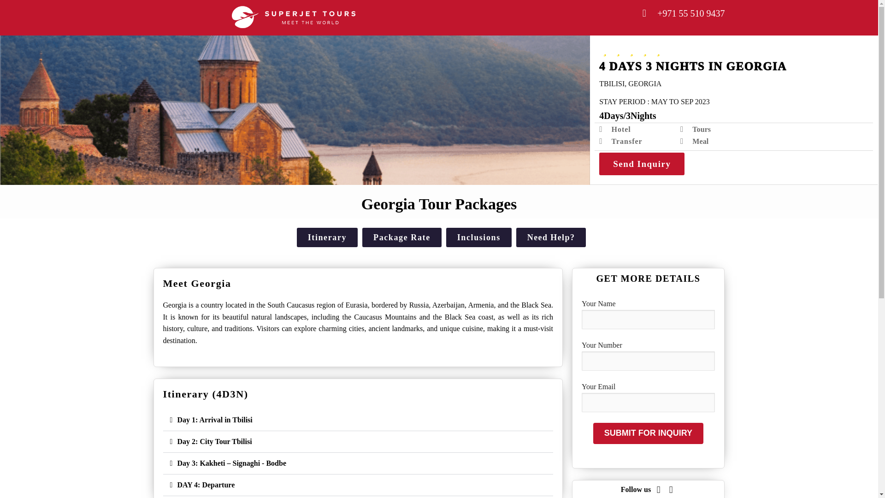 This screenshot has height=498, width=885. Describe the element at coordinates (648, 433) in the screenshot. I see `SUBMIT FOR INQUIRY` at that location.